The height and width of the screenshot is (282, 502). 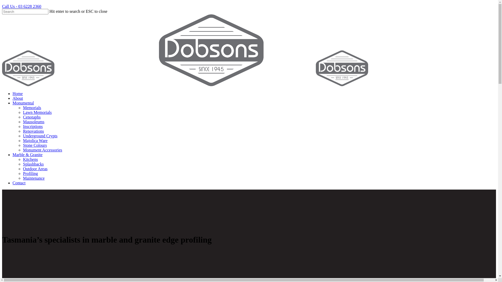 I want to click on Outdoor Areas, so click(x=35, y=169).